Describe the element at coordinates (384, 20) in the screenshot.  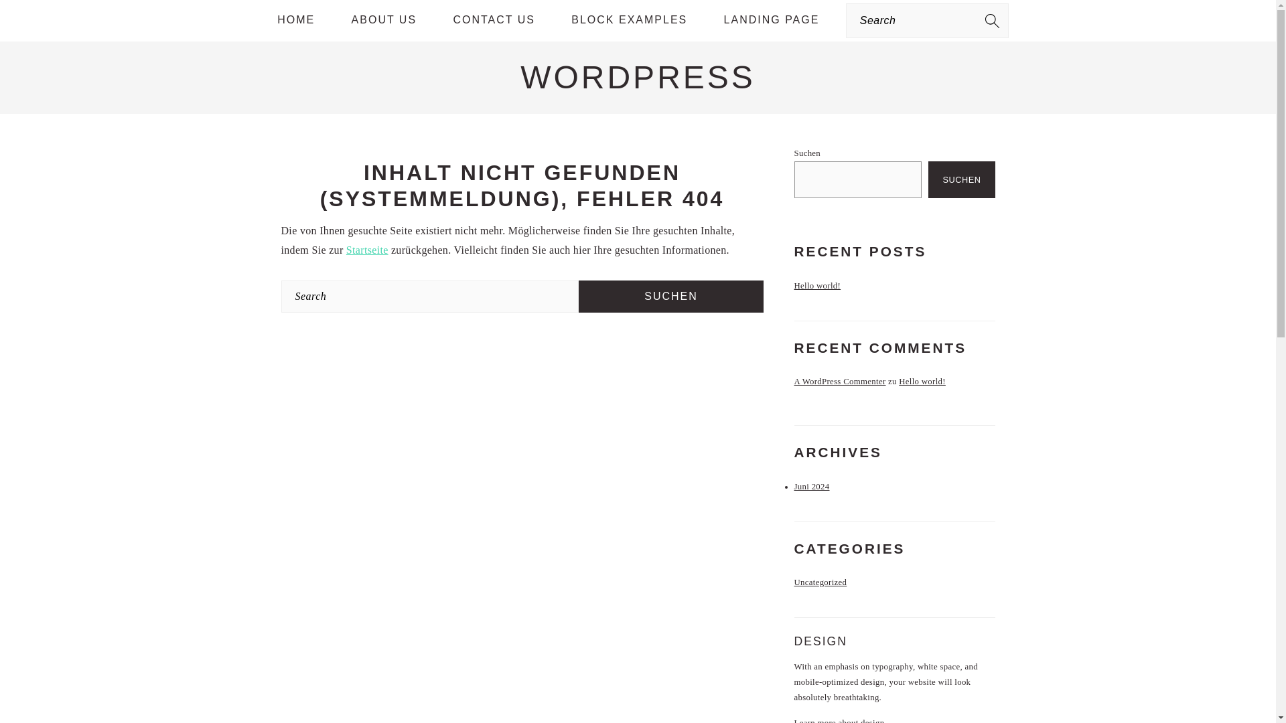
I see `ABOUT US` at that location.